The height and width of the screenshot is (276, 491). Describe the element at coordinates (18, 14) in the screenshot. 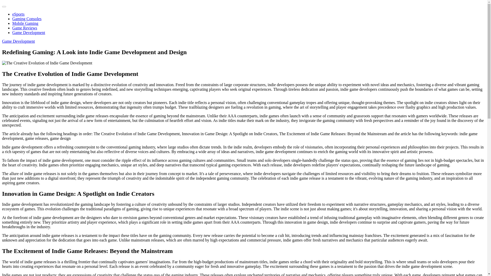

I see `eSports` at that location.